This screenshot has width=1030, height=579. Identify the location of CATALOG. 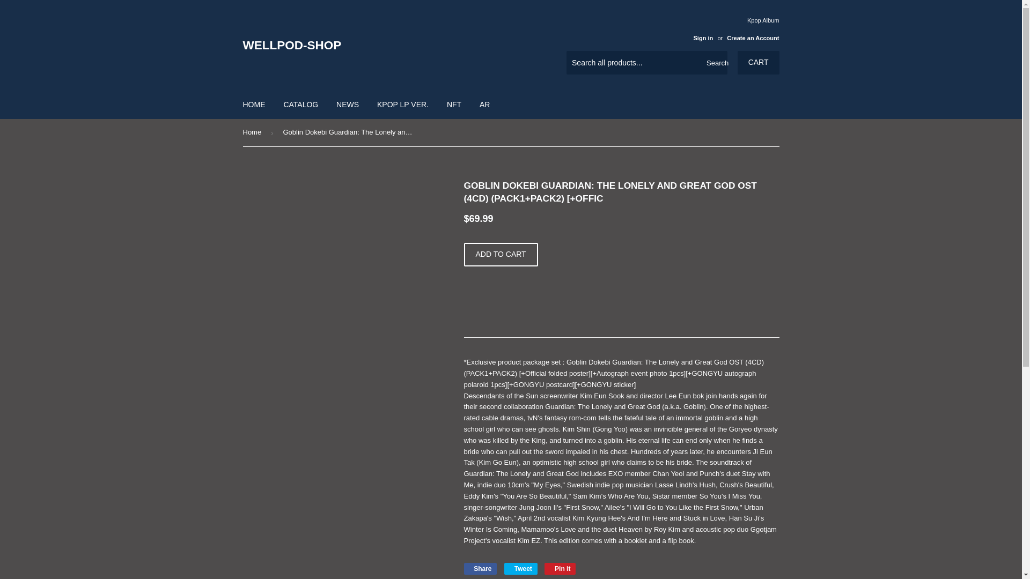
(300, 104).